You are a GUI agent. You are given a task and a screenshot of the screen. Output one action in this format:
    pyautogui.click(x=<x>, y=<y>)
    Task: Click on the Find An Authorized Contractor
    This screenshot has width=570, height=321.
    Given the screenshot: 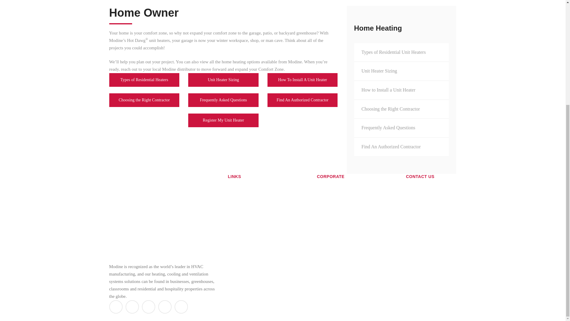 What is the action you would take?
    pyautogui.click(x=303, y=100)
    